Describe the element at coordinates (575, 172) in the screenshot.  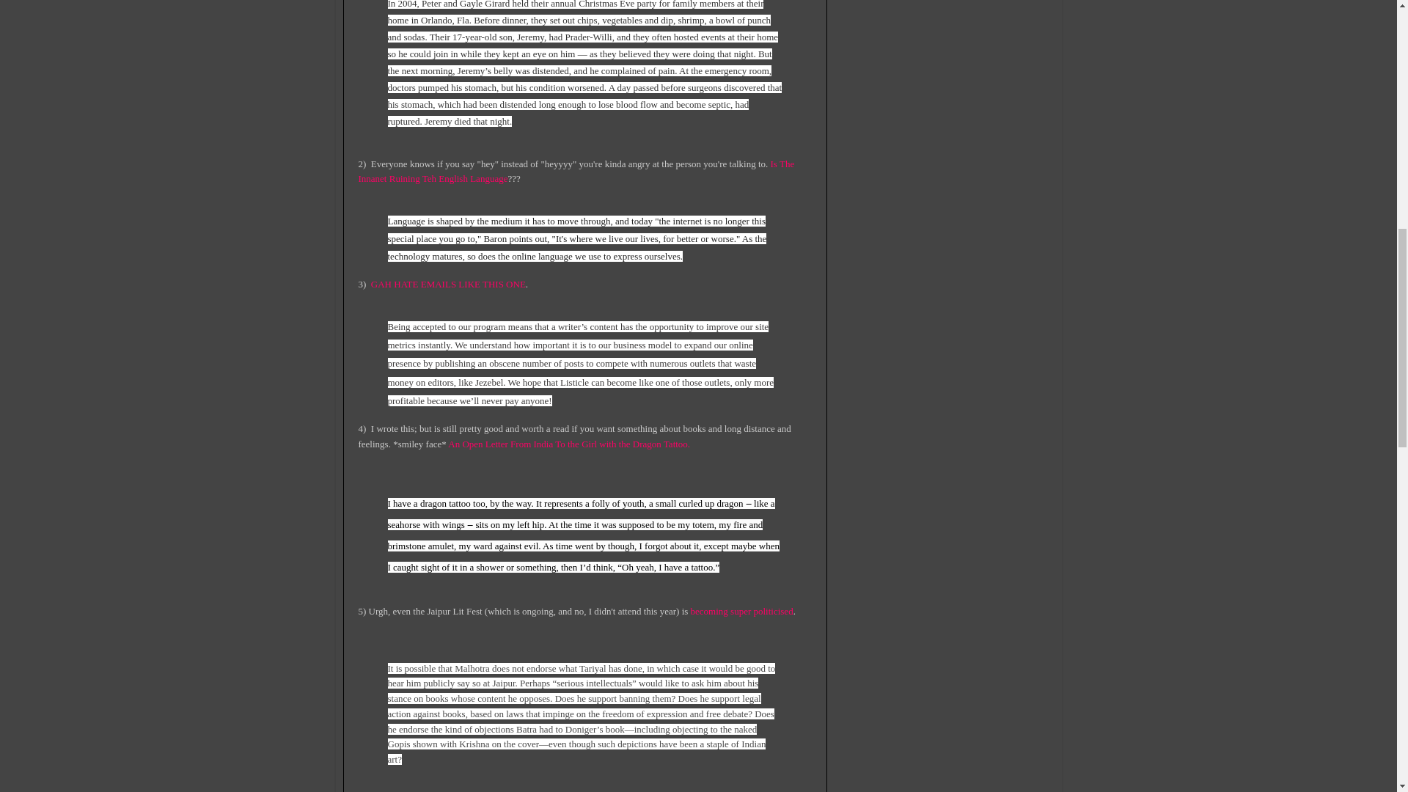
I see `Is The Innanet Ruining Teh English Language` at that location.